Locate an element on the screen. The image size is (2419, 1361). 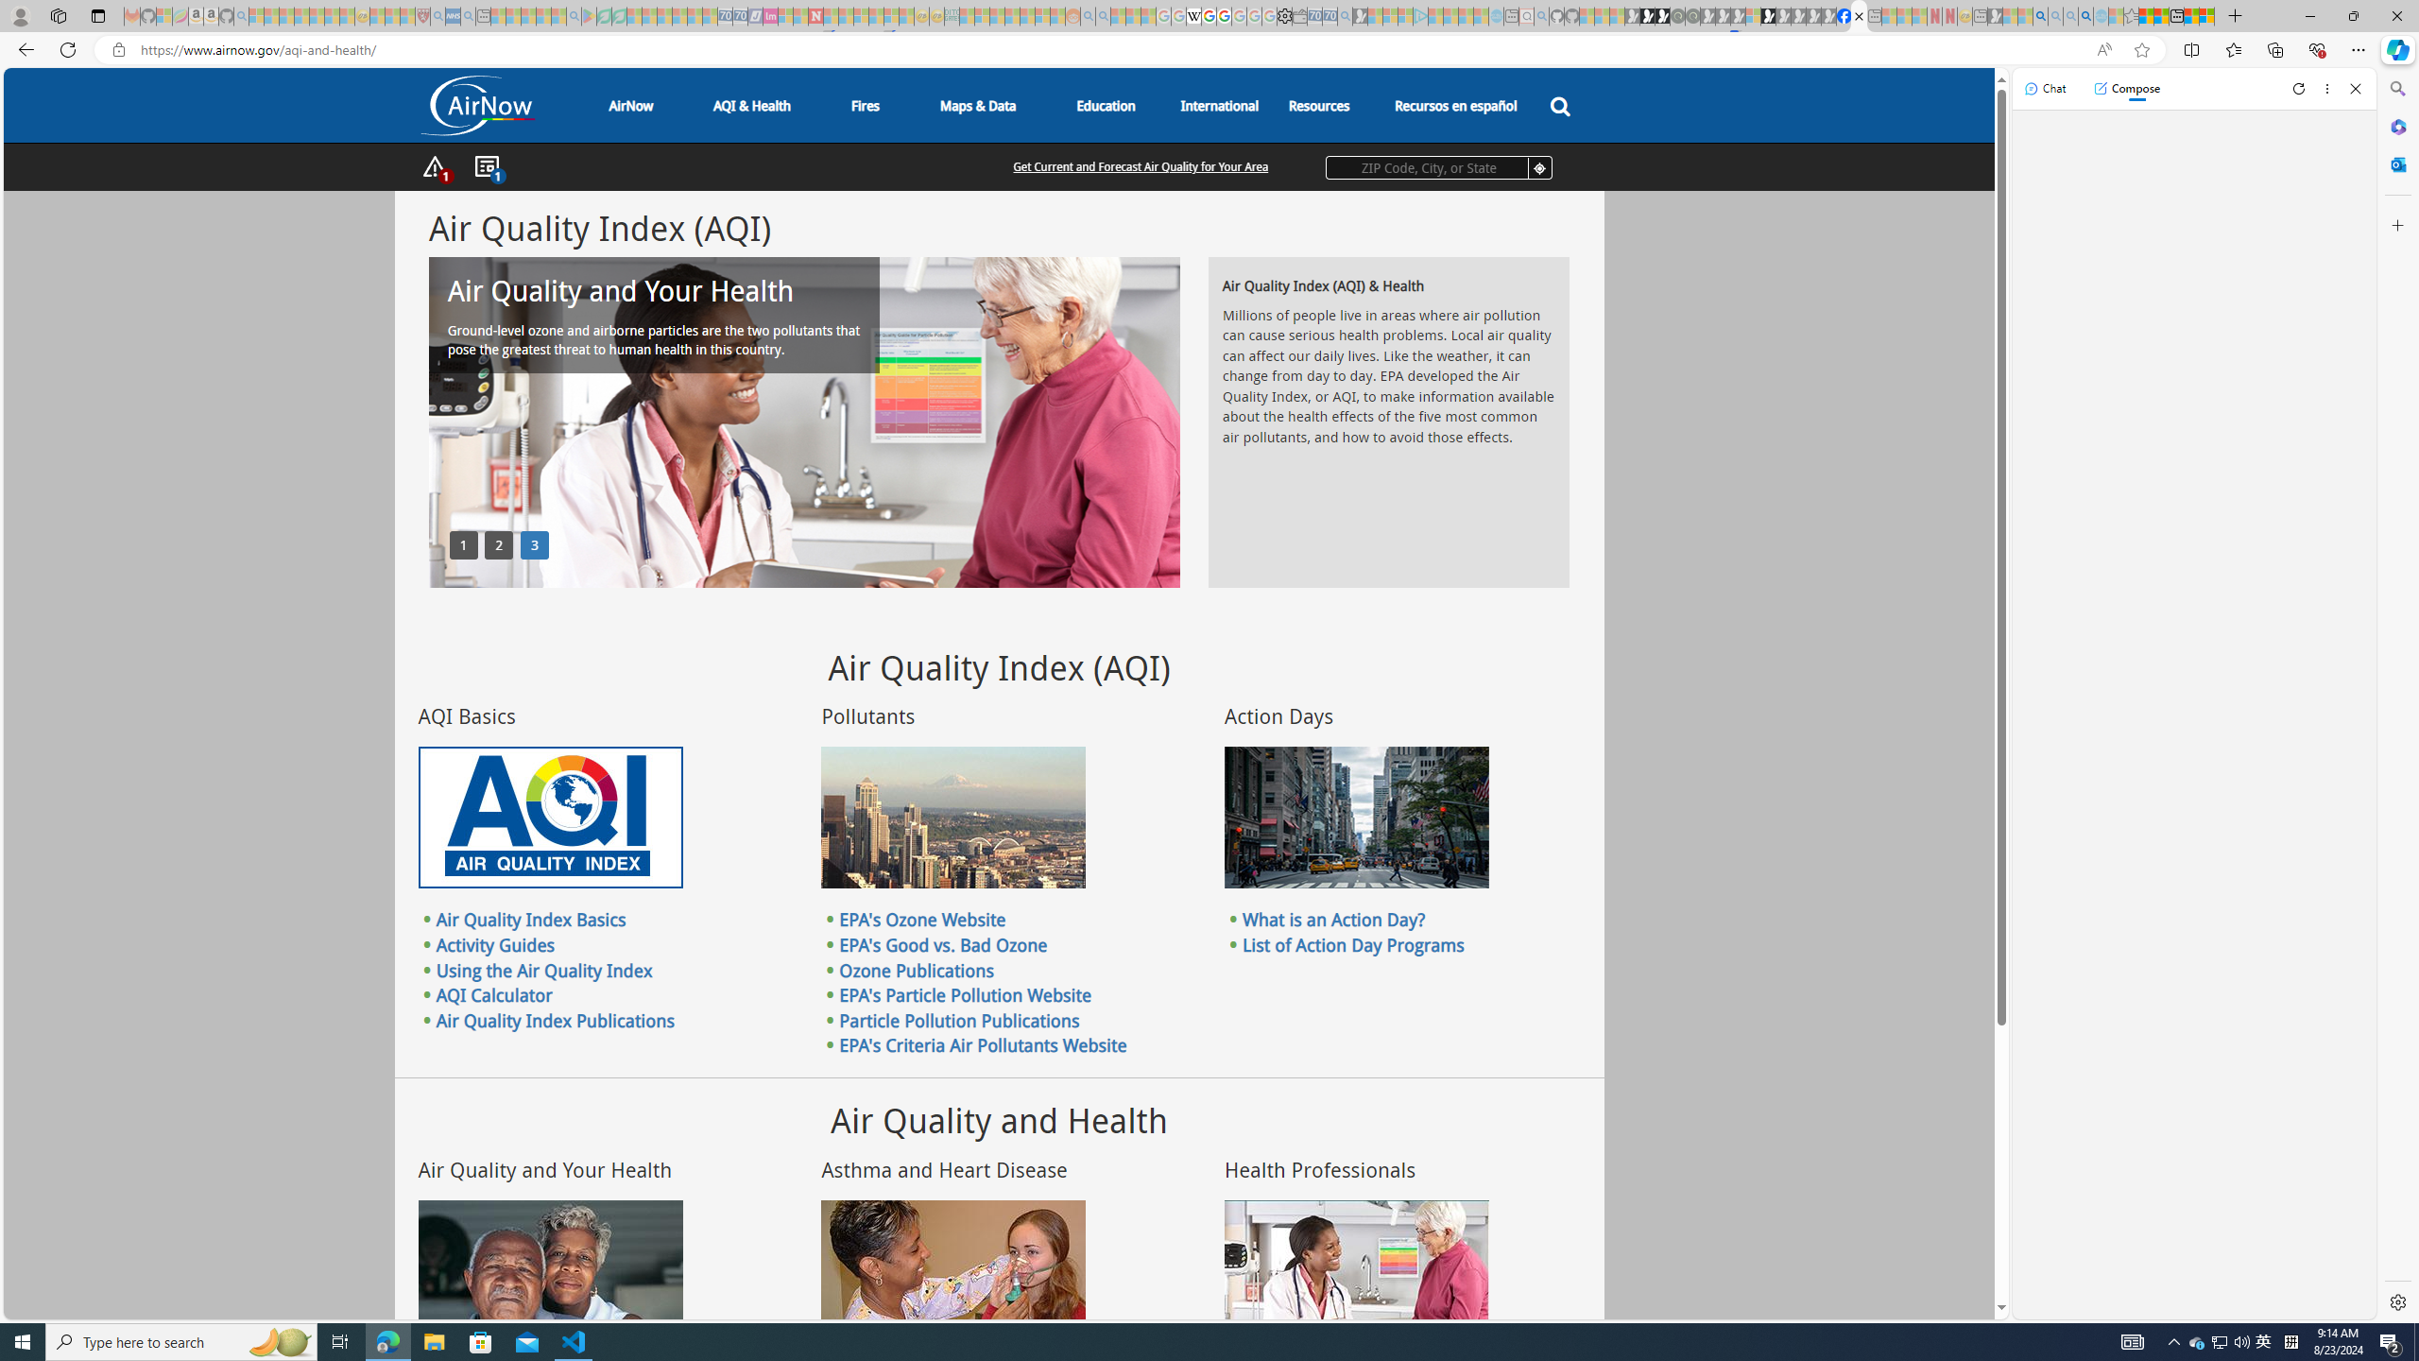
Health Professionals is located at coordinates (1357, 1269).